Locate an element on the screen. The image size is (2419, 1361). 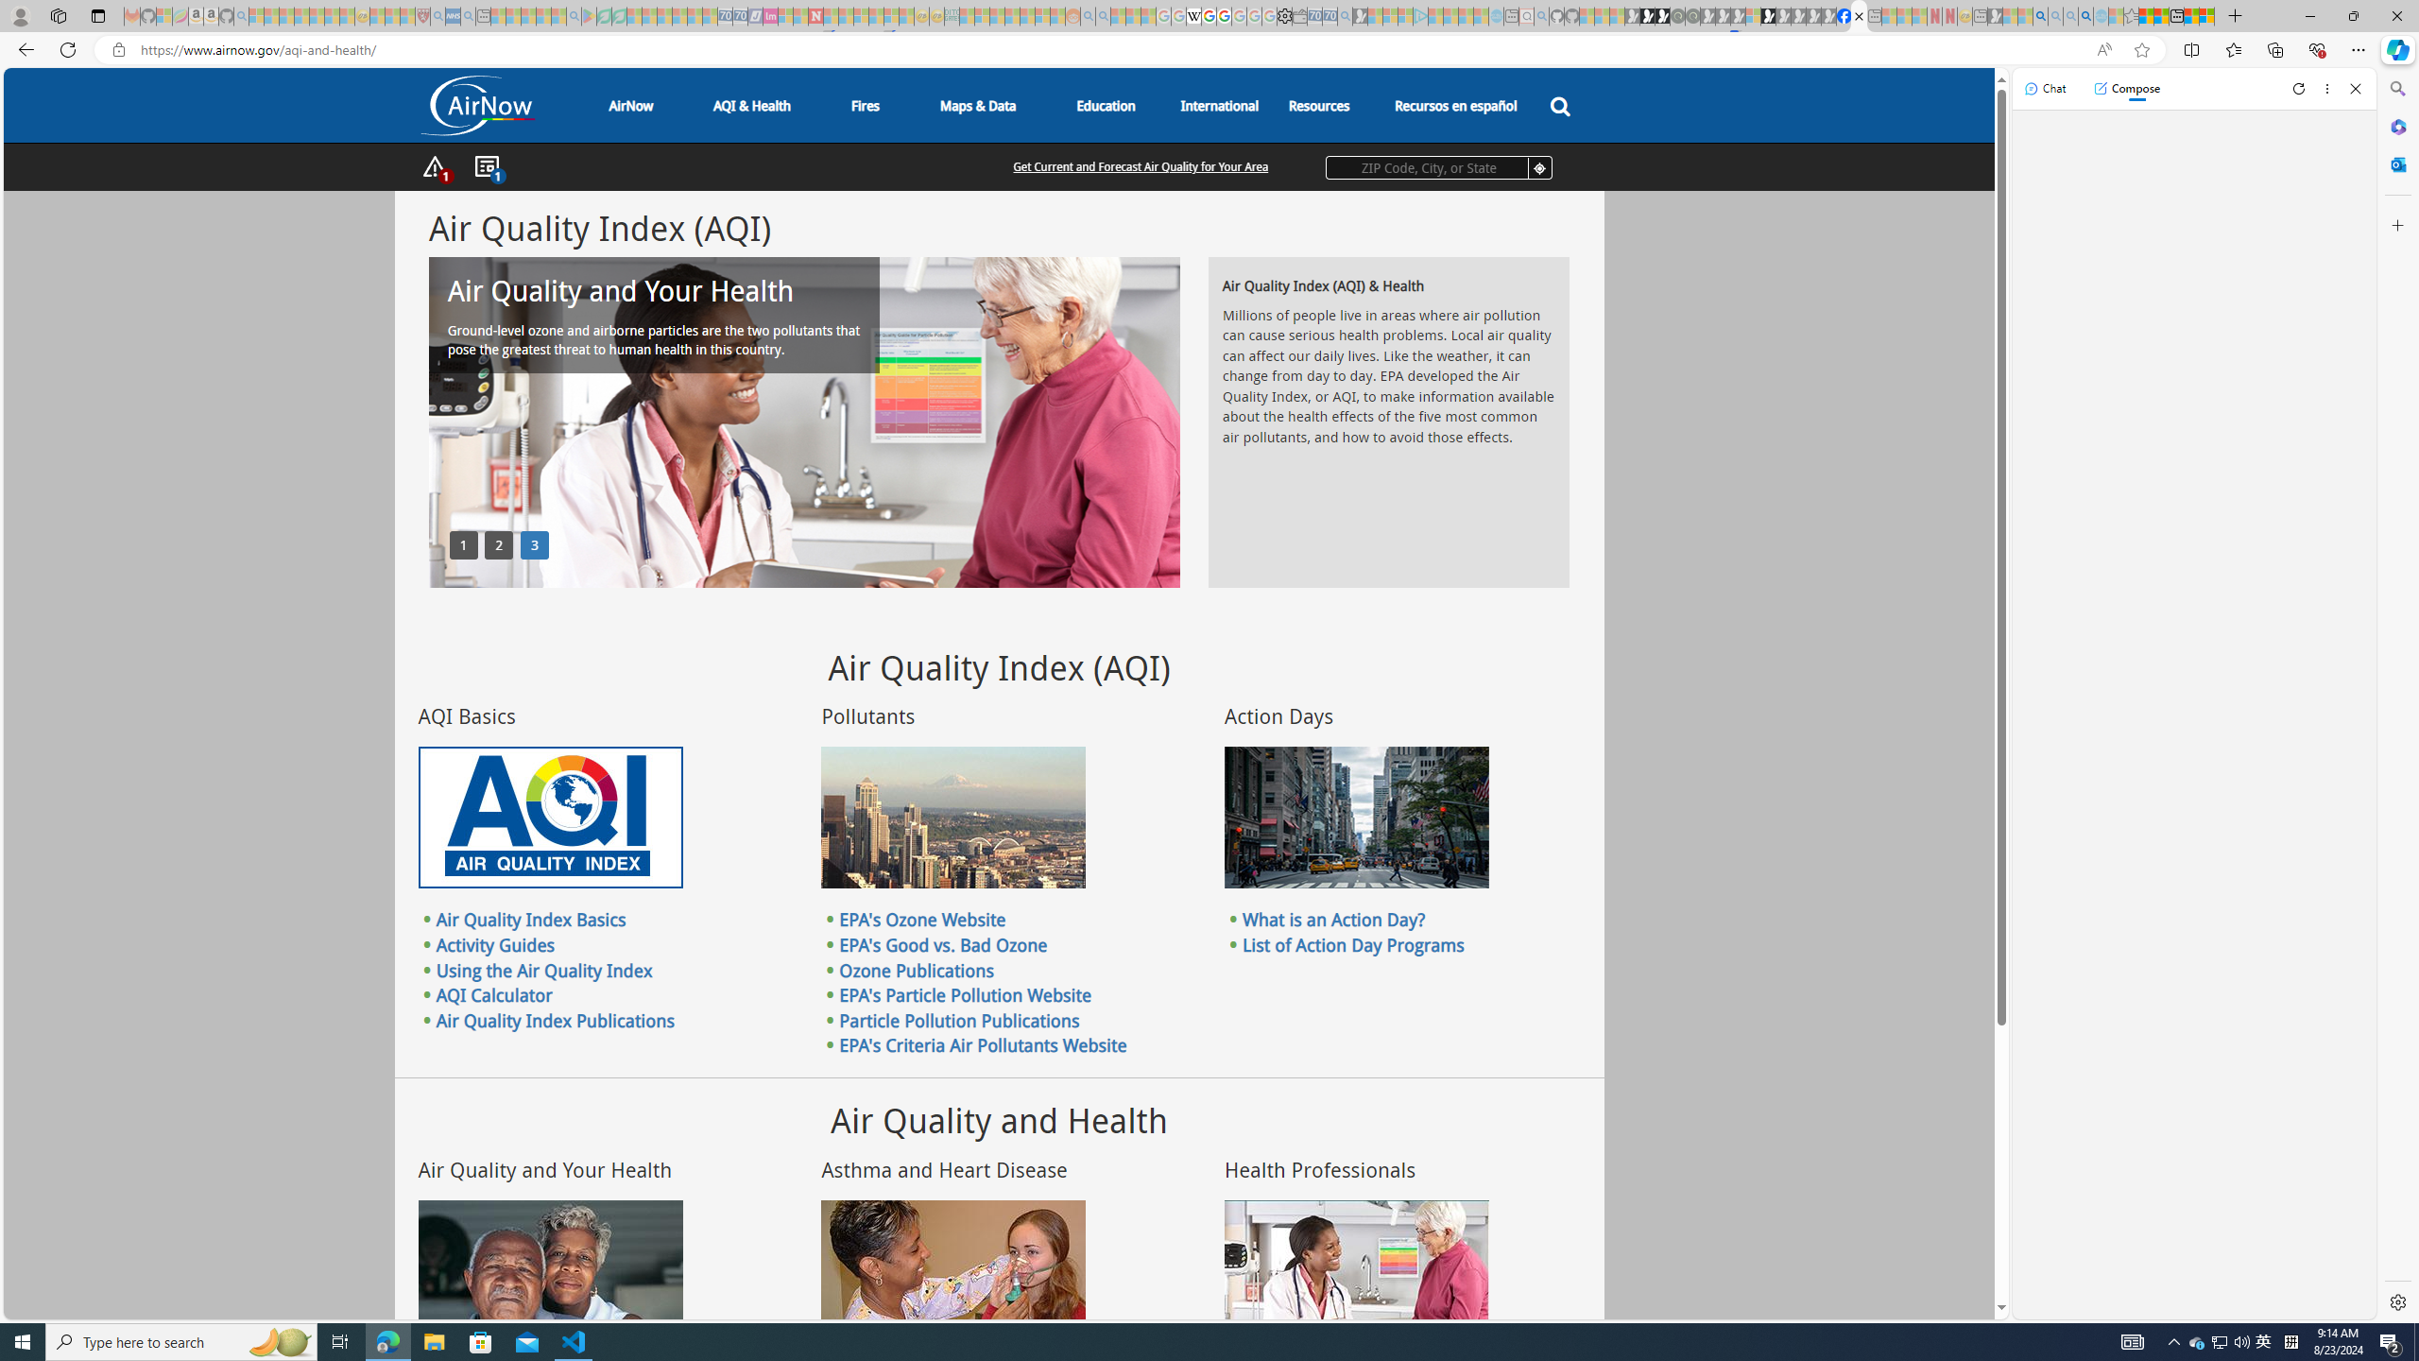
Health Professionals is located at coordinates (1357, 1269).